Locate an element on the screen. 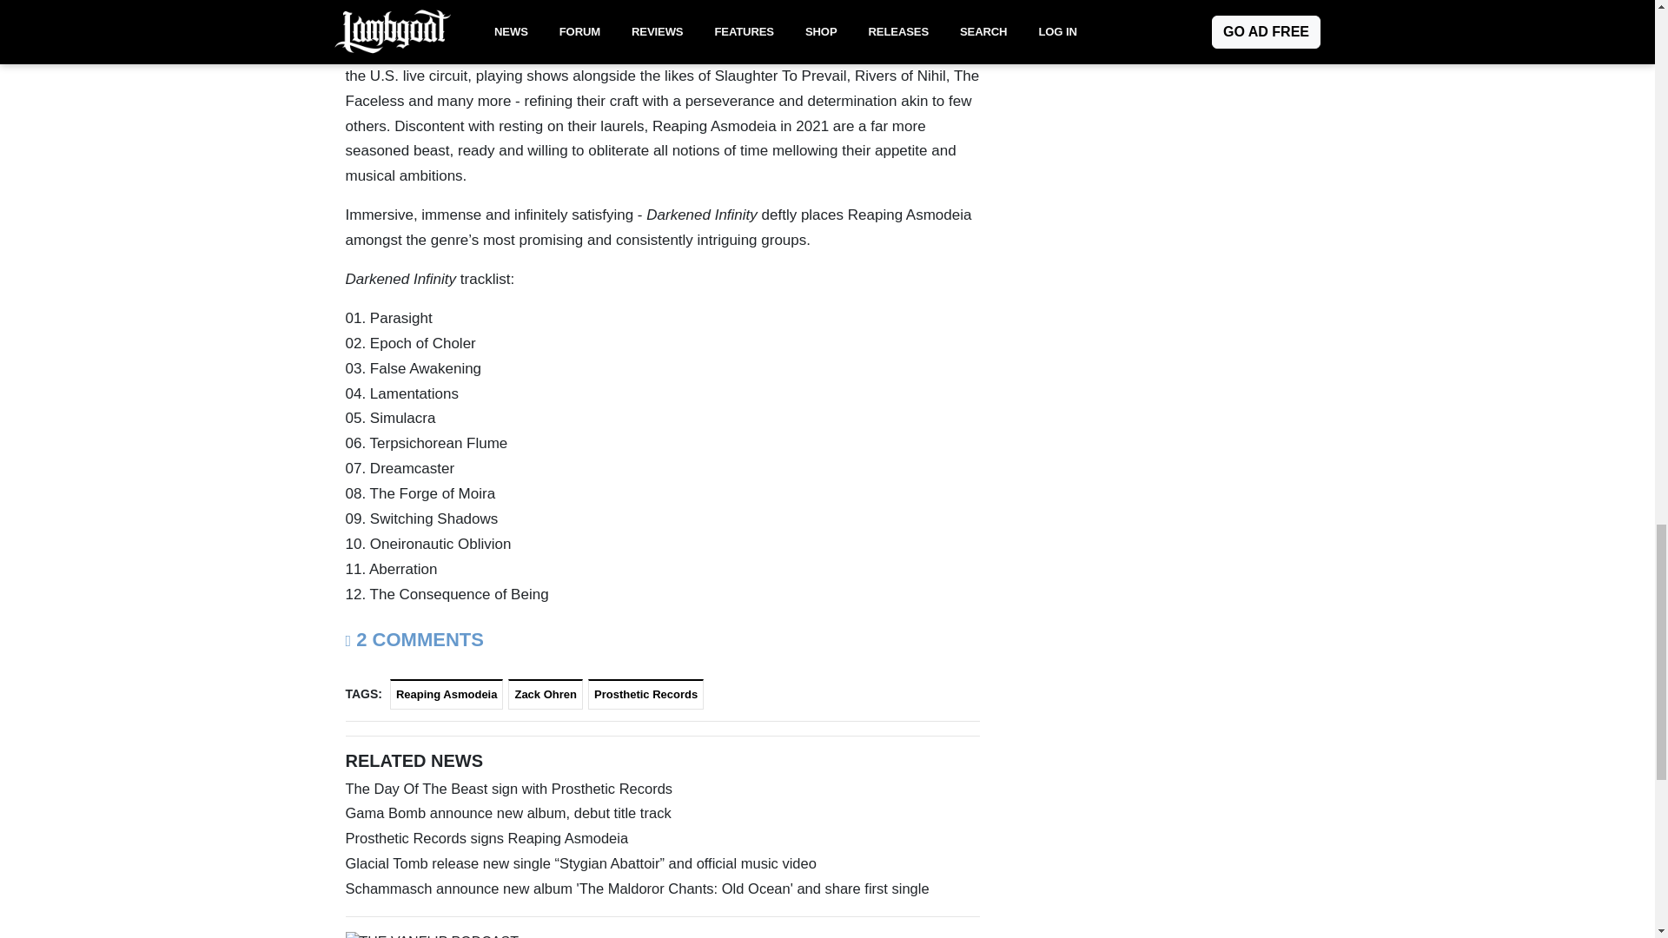 The height and width of the screenshot is (938, 1668). Prosthetic Records signs Reaping Asmodeia is located at coordinates (662, 838).